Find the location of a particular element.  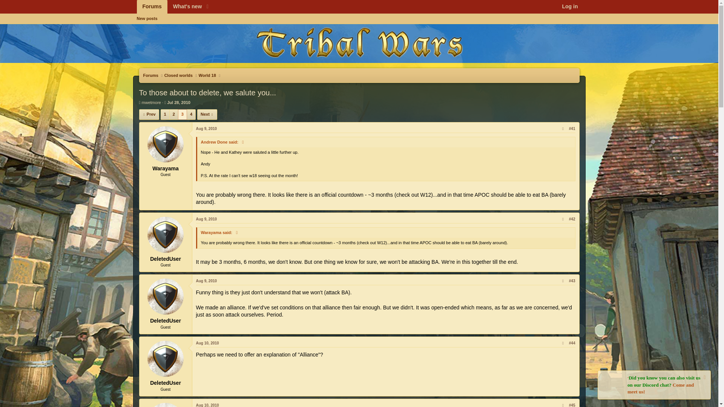

Aug 10, 2010 at 6:41 PM is located at coordinates (207, 405).